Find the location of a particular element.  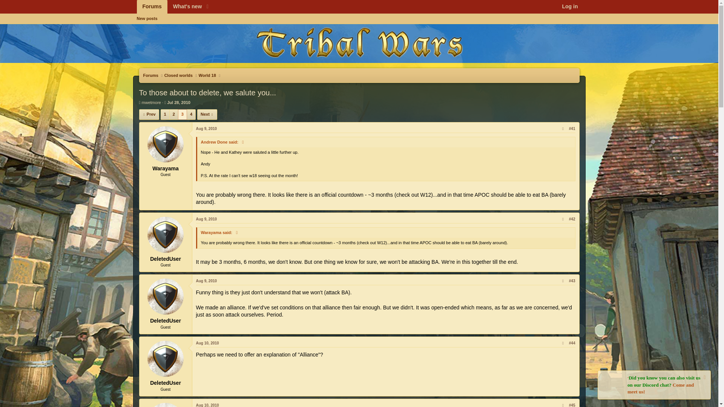

Aug 10, 2010 at 6:41 PM is located at coordinates (207, 405).